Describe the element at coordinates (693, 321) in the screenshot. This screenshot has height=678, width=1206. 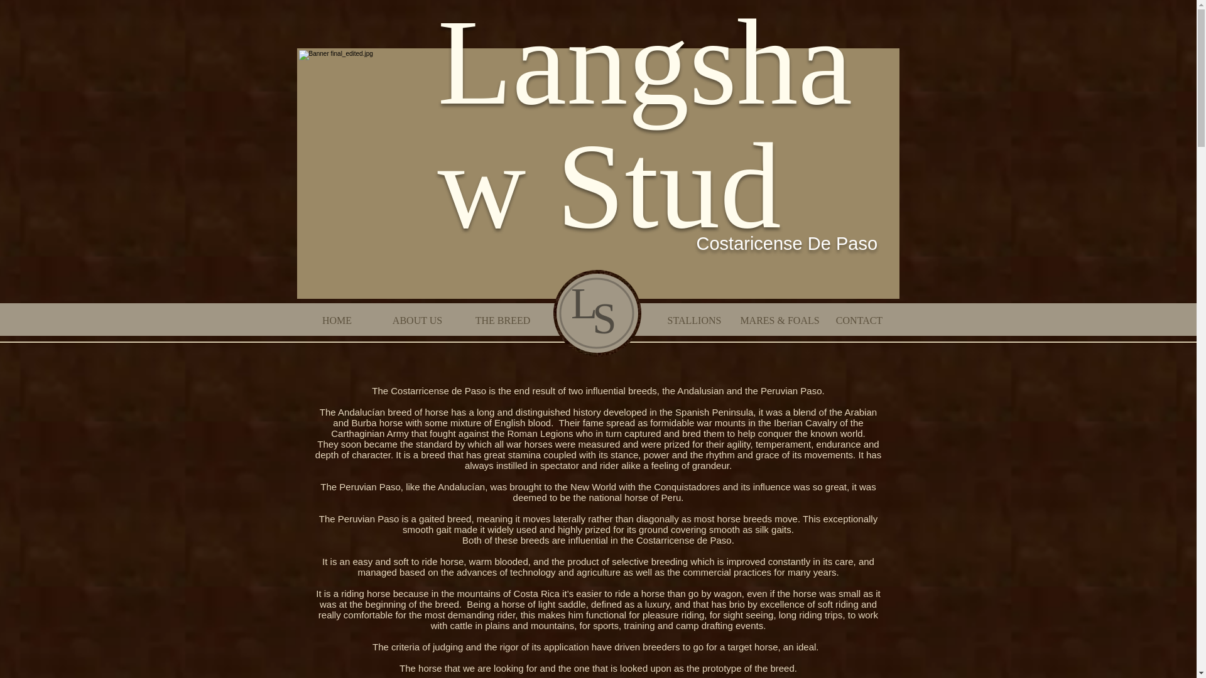
I see `STALLIONS` at that location.